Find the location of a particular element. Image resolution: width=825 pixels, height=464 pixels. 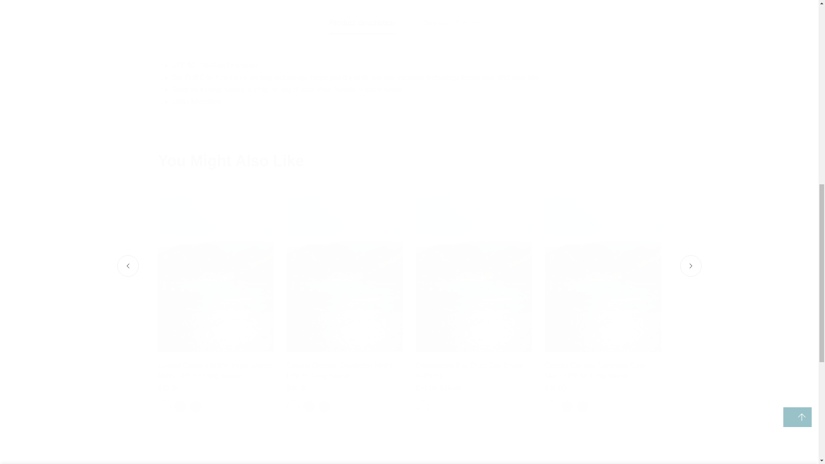

1 is located at coordinates (547, 16).